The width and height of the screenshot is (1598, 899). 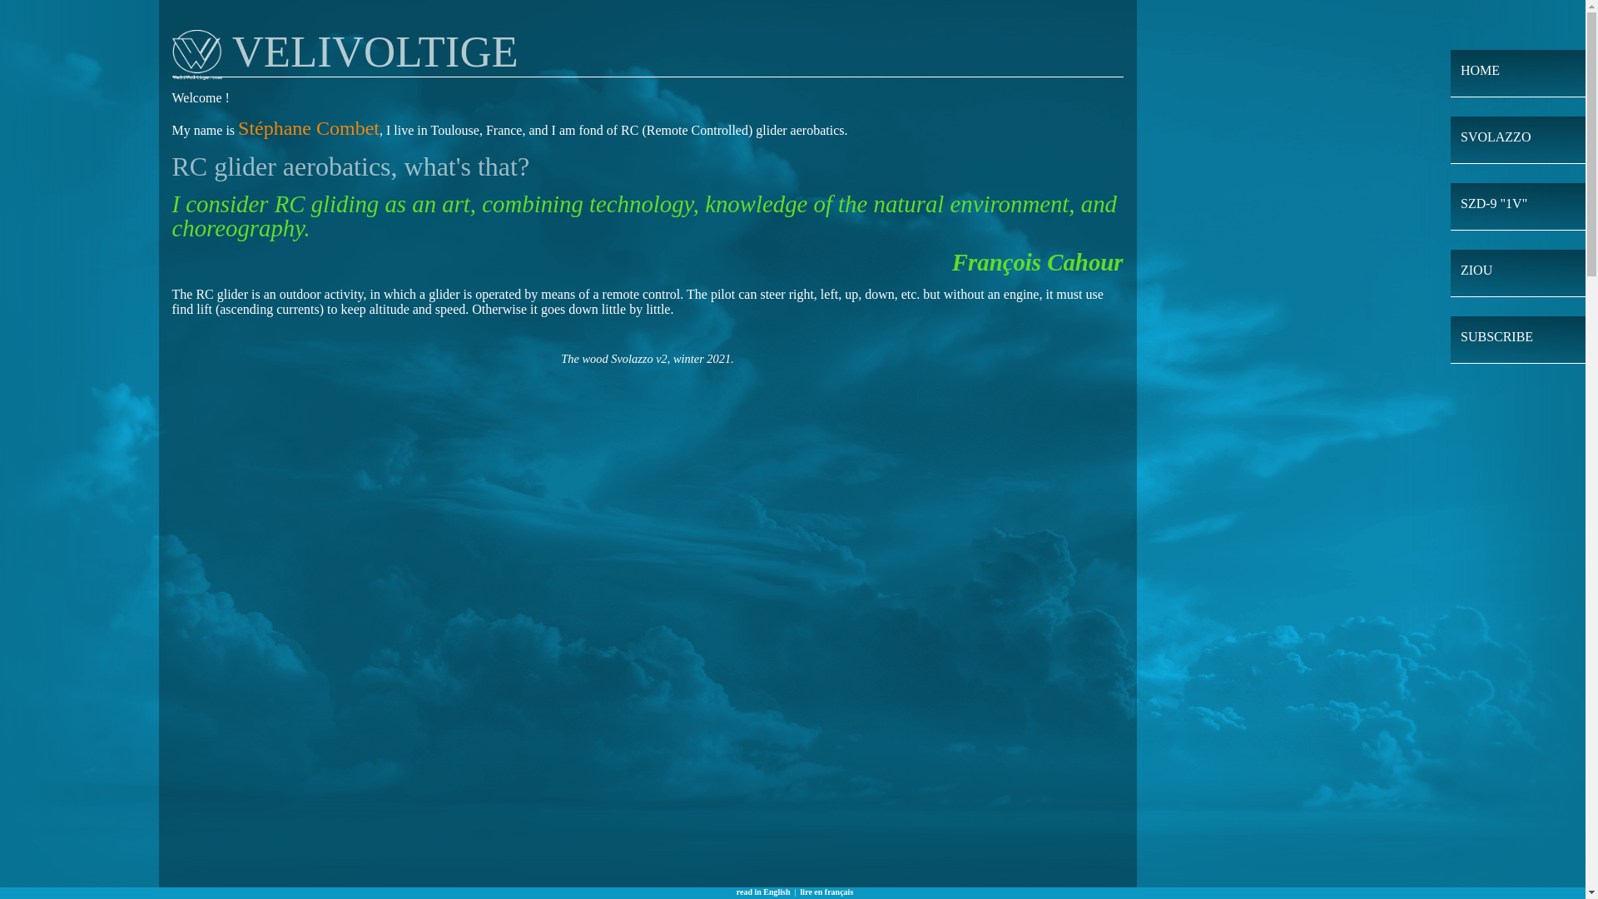 I want to click on Home page, so click(x=1480, y=70).